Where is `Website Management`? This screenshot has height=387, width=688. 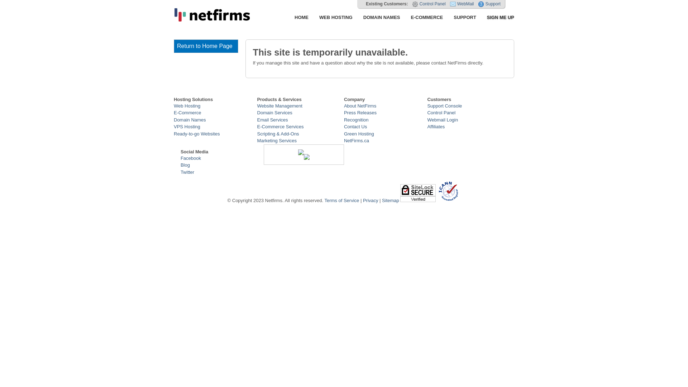
Website Management is located at coordinates (280, 106).